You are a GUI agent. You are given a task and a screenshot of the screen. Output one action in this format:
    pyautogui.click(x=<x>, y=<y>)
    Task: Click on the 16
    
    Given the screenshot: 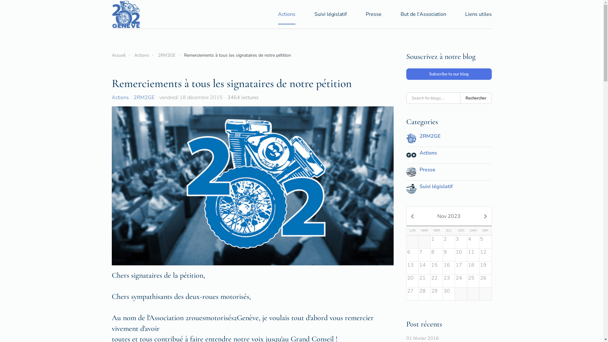 What is the action you would take?
    pyautogui.click(x=449, y=268)
    